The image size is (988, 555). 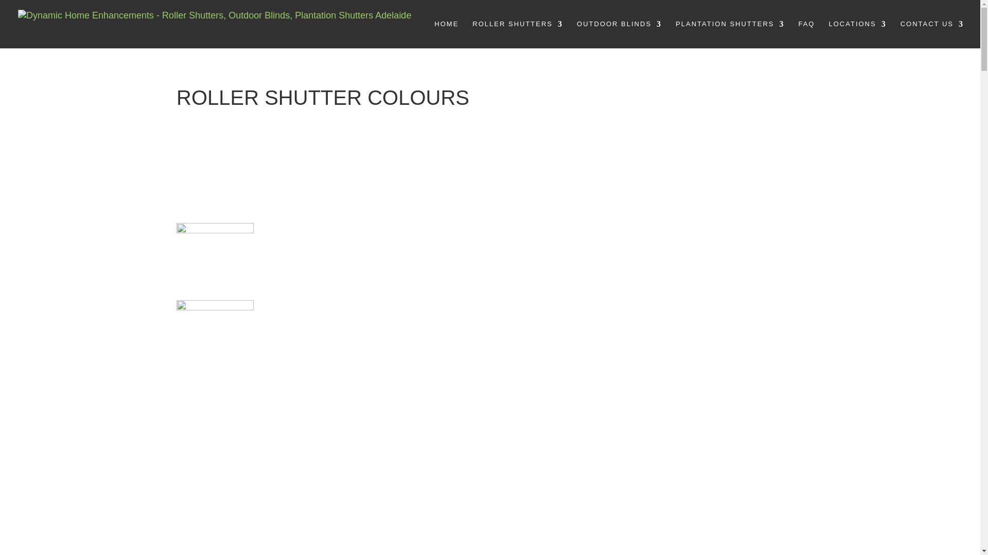 What do you see at coordinates (620, 34) in the screenshot?
I see `OUTDOOR BLINDS` at bounding box center [620, 34].